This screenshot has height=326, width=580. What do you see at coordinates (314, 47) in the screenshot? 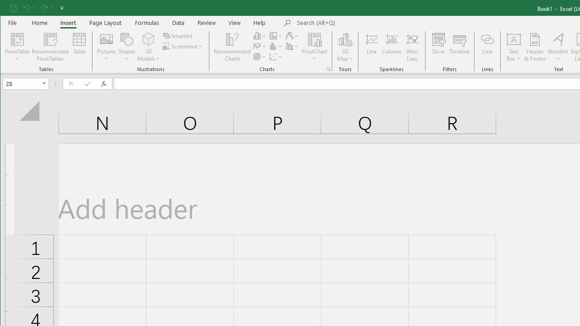
I see `PivotChart` at bounding box center [314, 47].